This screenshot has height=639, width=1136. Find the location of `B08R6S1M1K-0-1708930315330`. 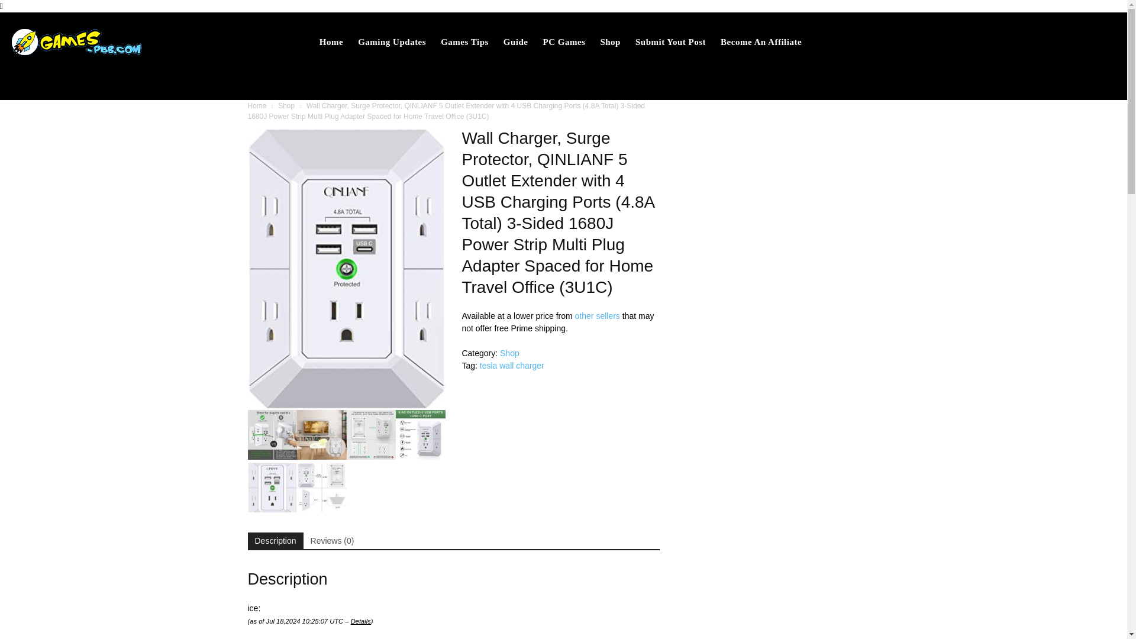

B08R6S1M1K-0-1708930315330 is located at coordinates (272, 488).